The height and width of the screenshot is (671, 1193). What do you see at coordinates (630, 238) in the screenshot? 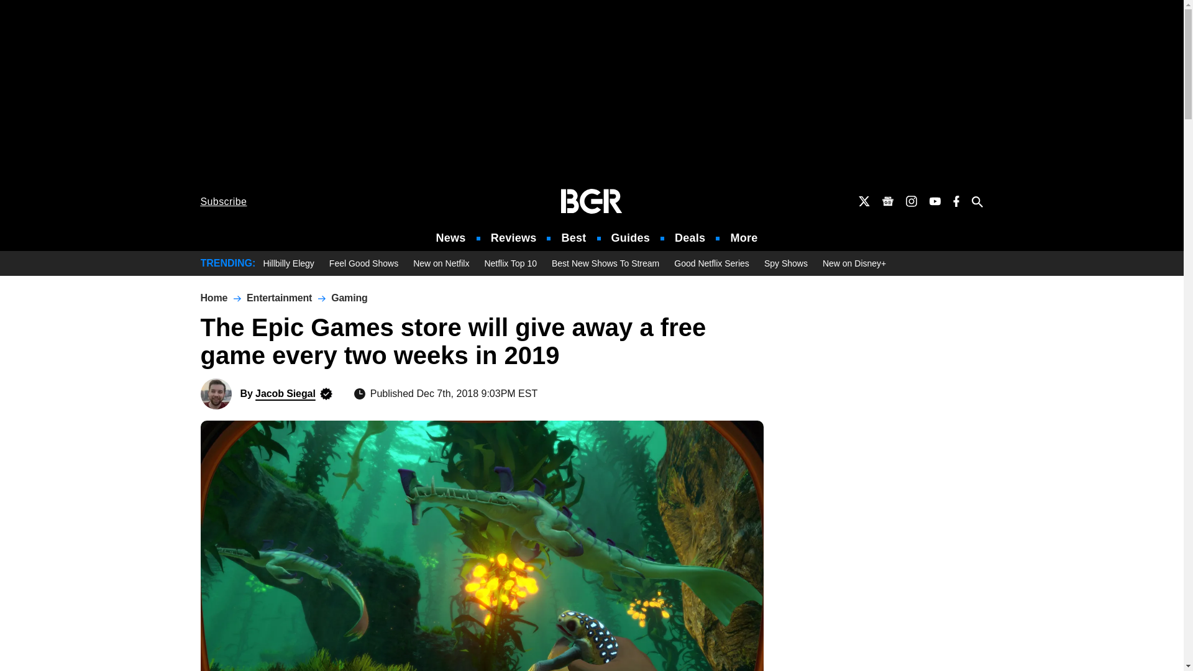
I see `Guides` at bounding box center [630, 238].